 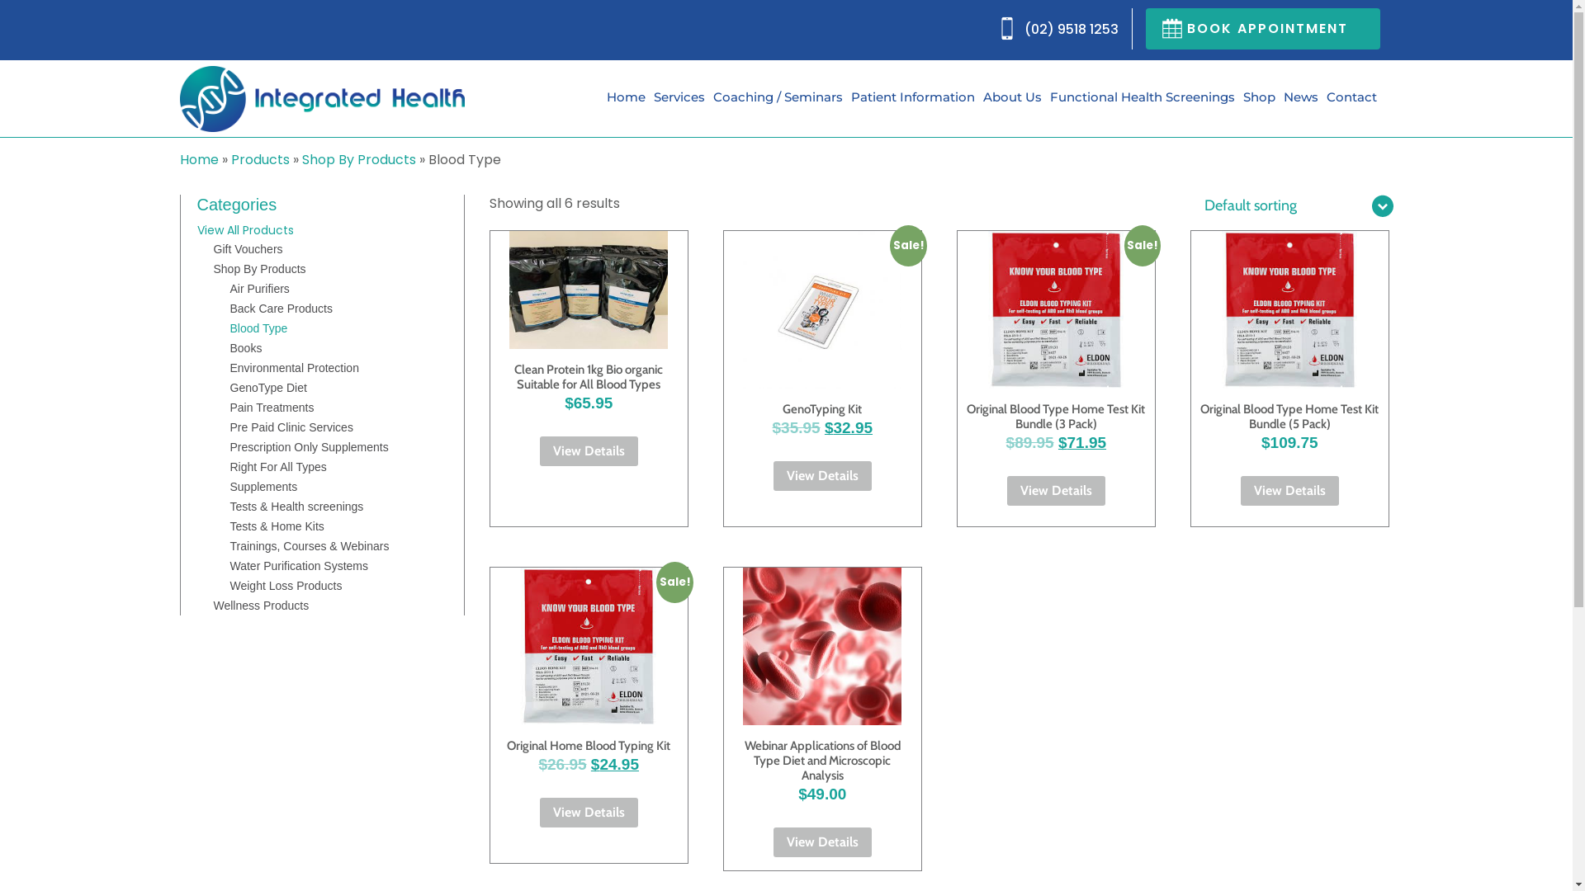 What do you see at coordinates (277, 526) in the screenshot?
I see `Tests & Home Kits` at bounding box center [277, 526].